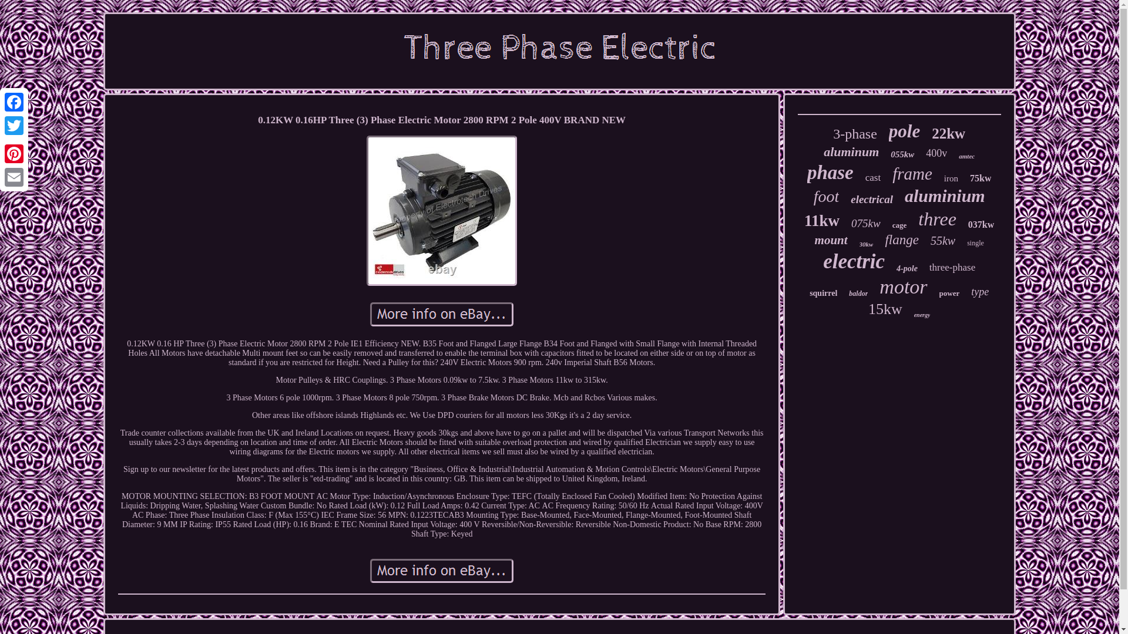 Image resolution: width=1128 pixels, height=634 pixels. I want to click on phase, so click(831, 173).